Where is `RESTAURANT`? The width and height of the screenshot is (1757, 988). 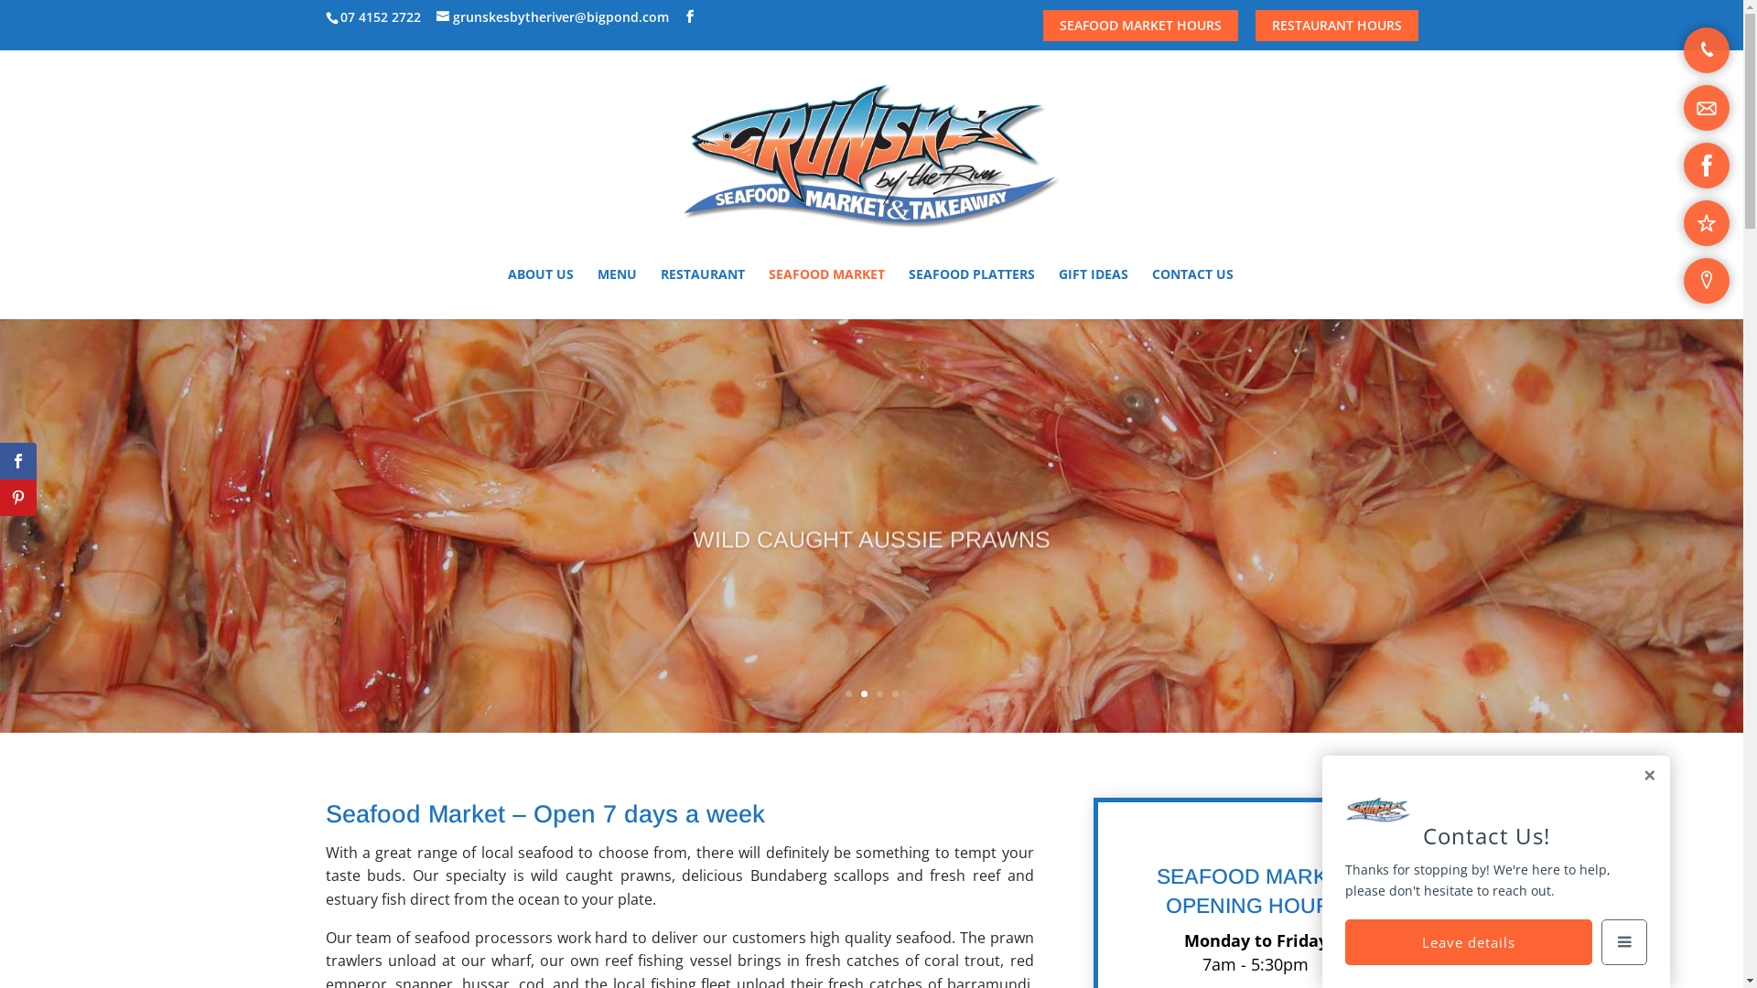 RESTAURANT is located at coordinates (703, 294).